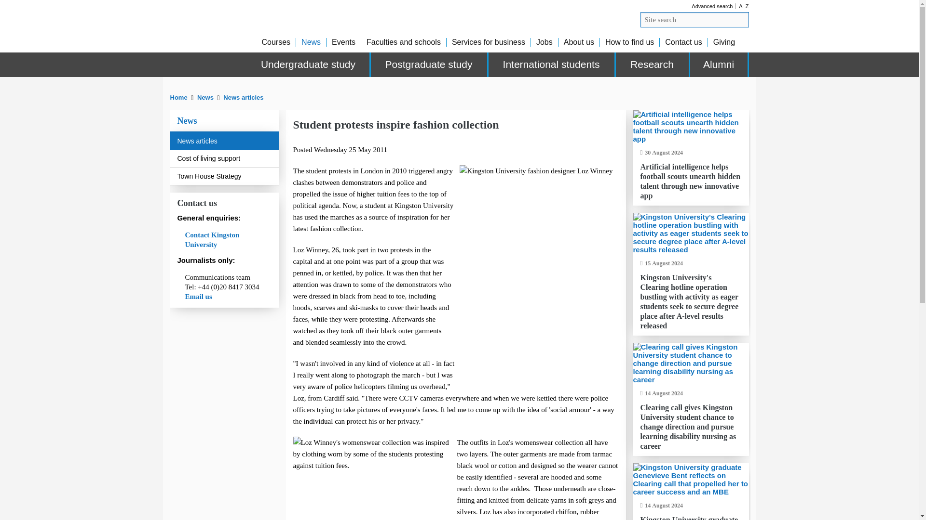 The width and height of the screenshot is (926, 520). Describe the element at coordinates (488, 42) in the screenshot. I see `Services for business` at that location.